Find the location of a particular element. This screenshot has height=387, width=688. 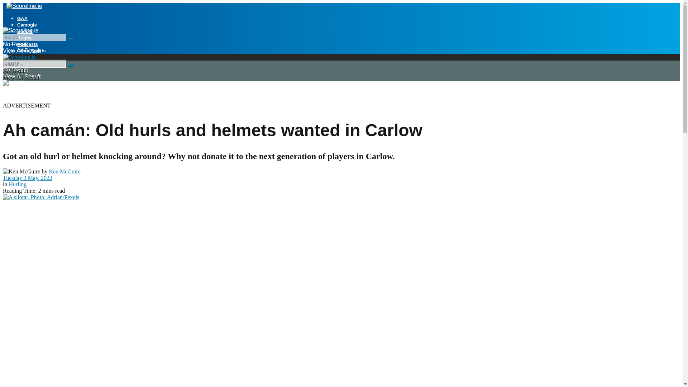

Other Sports is located at coordinates (31, 51).